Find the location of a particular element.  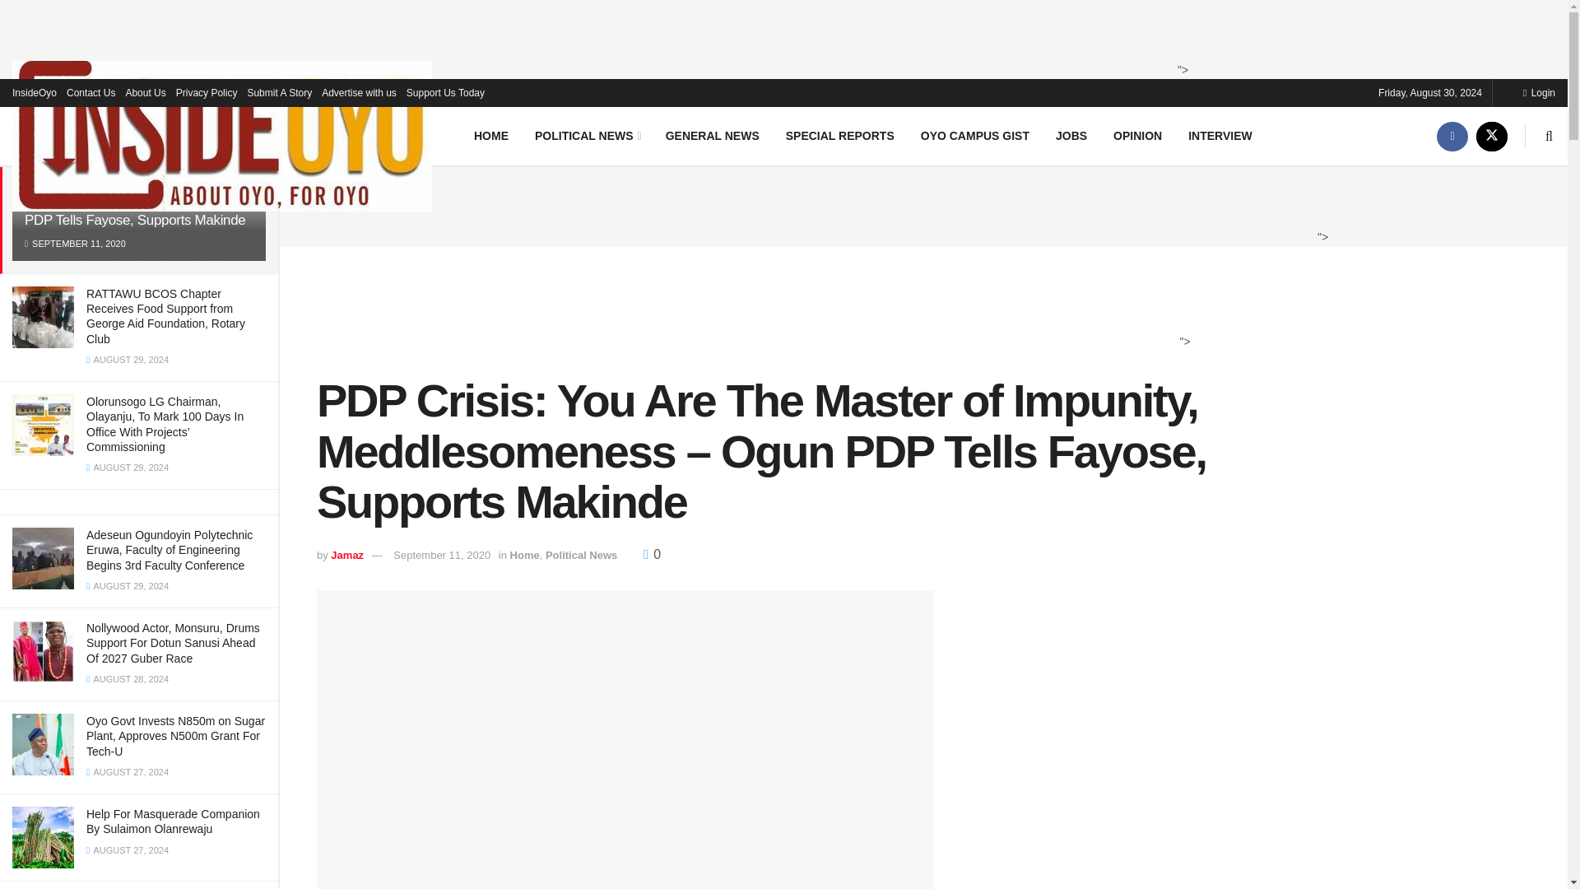

Advertise with us is located at coordinates (359, 92).